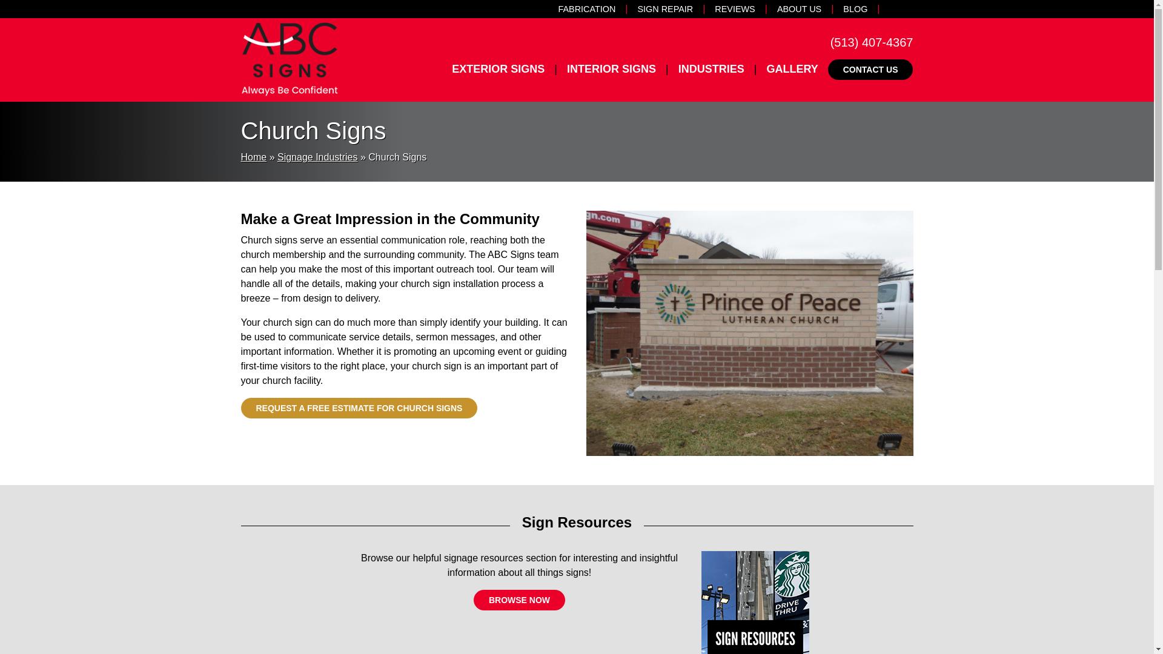 This screenshot has height=654, width=1163. Describe the element at coordinates (712, 69) in the screenshot. I see `INDUSTRIES` at that location.